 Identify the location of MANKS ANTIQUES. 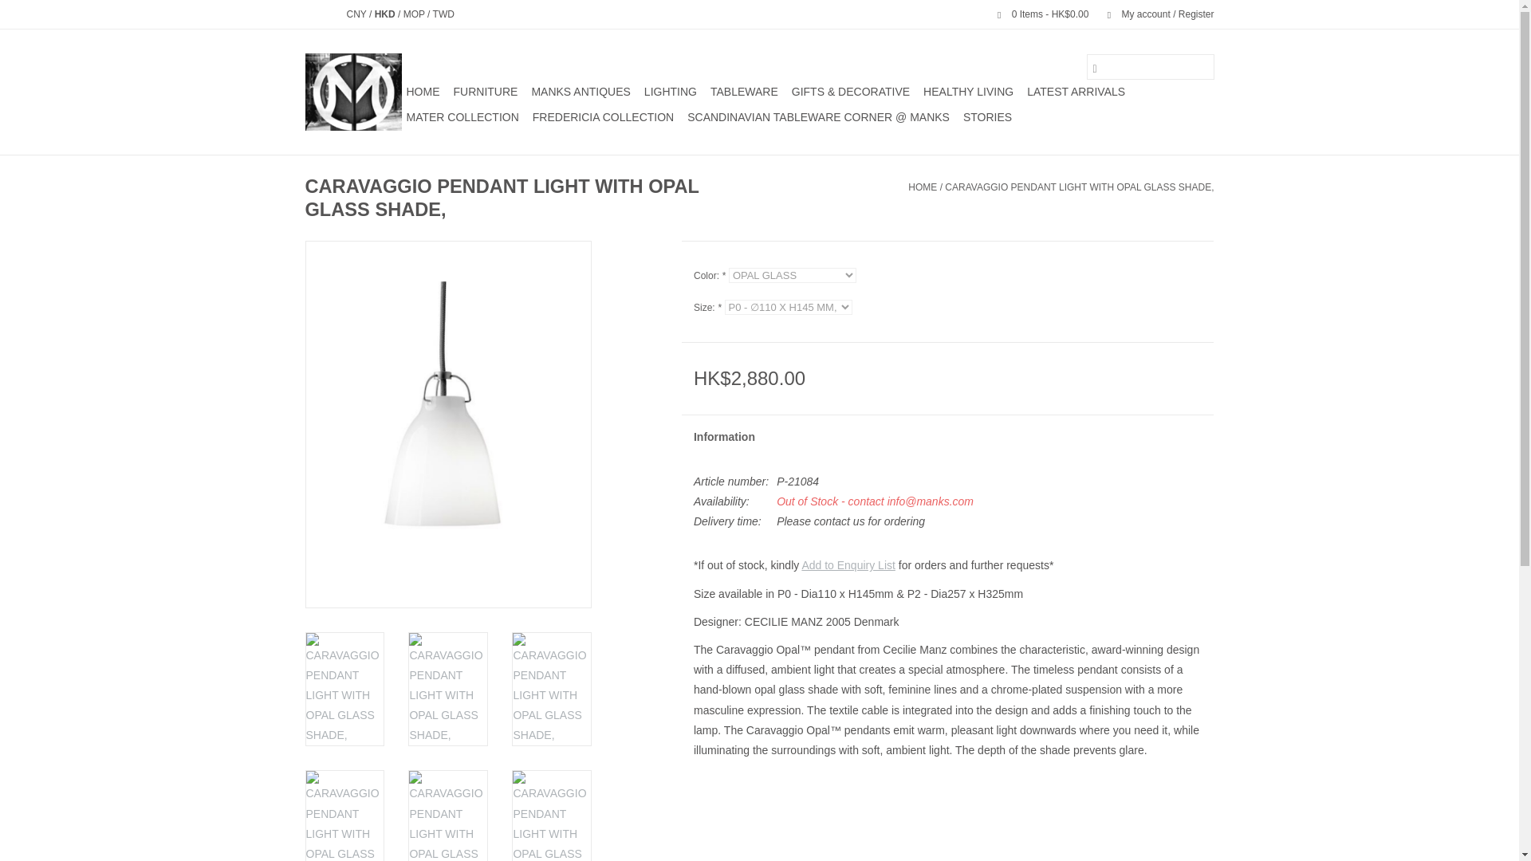
(581, 91).